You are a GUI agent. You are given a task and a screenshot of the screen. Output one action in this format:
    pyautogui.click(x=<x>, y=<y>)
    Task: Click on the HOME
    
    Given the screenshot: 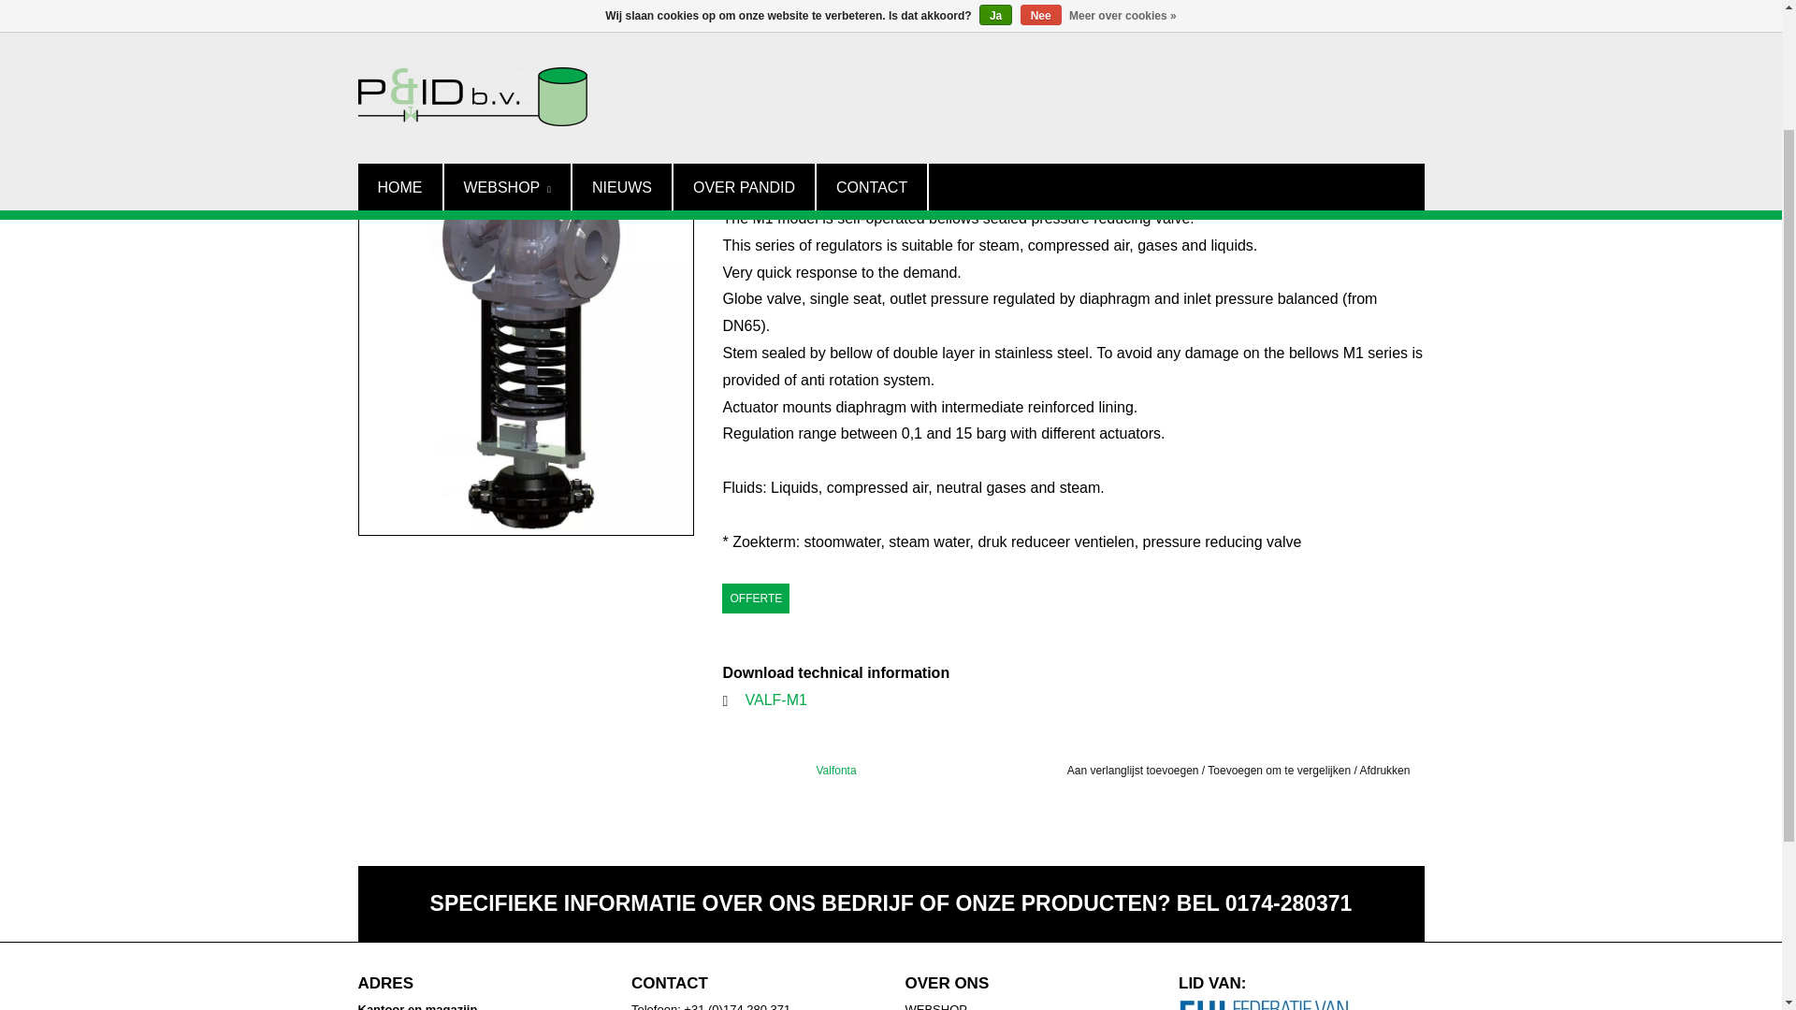 What is the action you would take?
    pyautogui.click(x=374, y=75)
    